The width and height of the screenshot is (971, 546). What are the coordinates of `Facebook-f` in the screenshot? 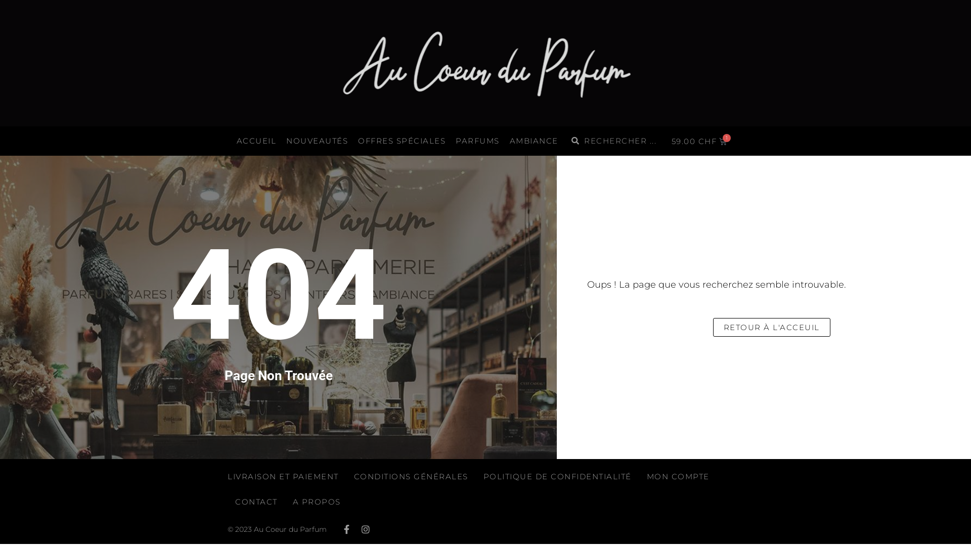 It's located at (346, 529).